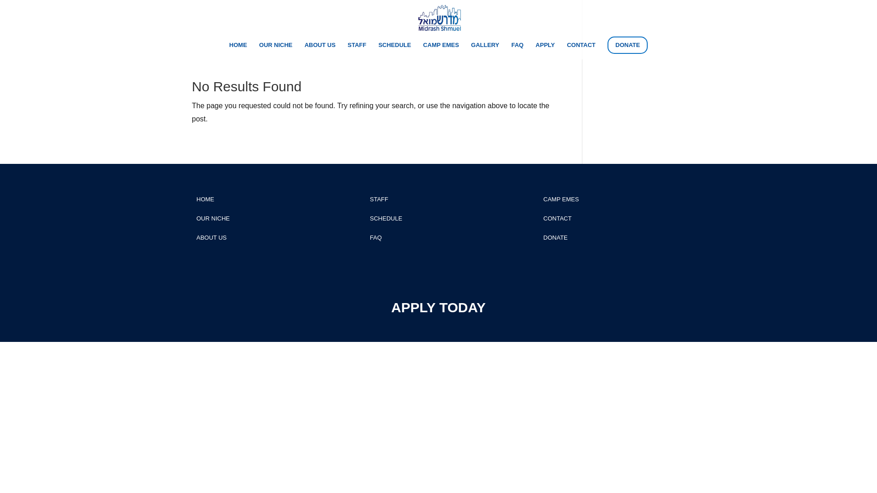  What do you see at coordinates (238, 48) in the screenshot?
I see `HOME` at bounding box center [238, 48].